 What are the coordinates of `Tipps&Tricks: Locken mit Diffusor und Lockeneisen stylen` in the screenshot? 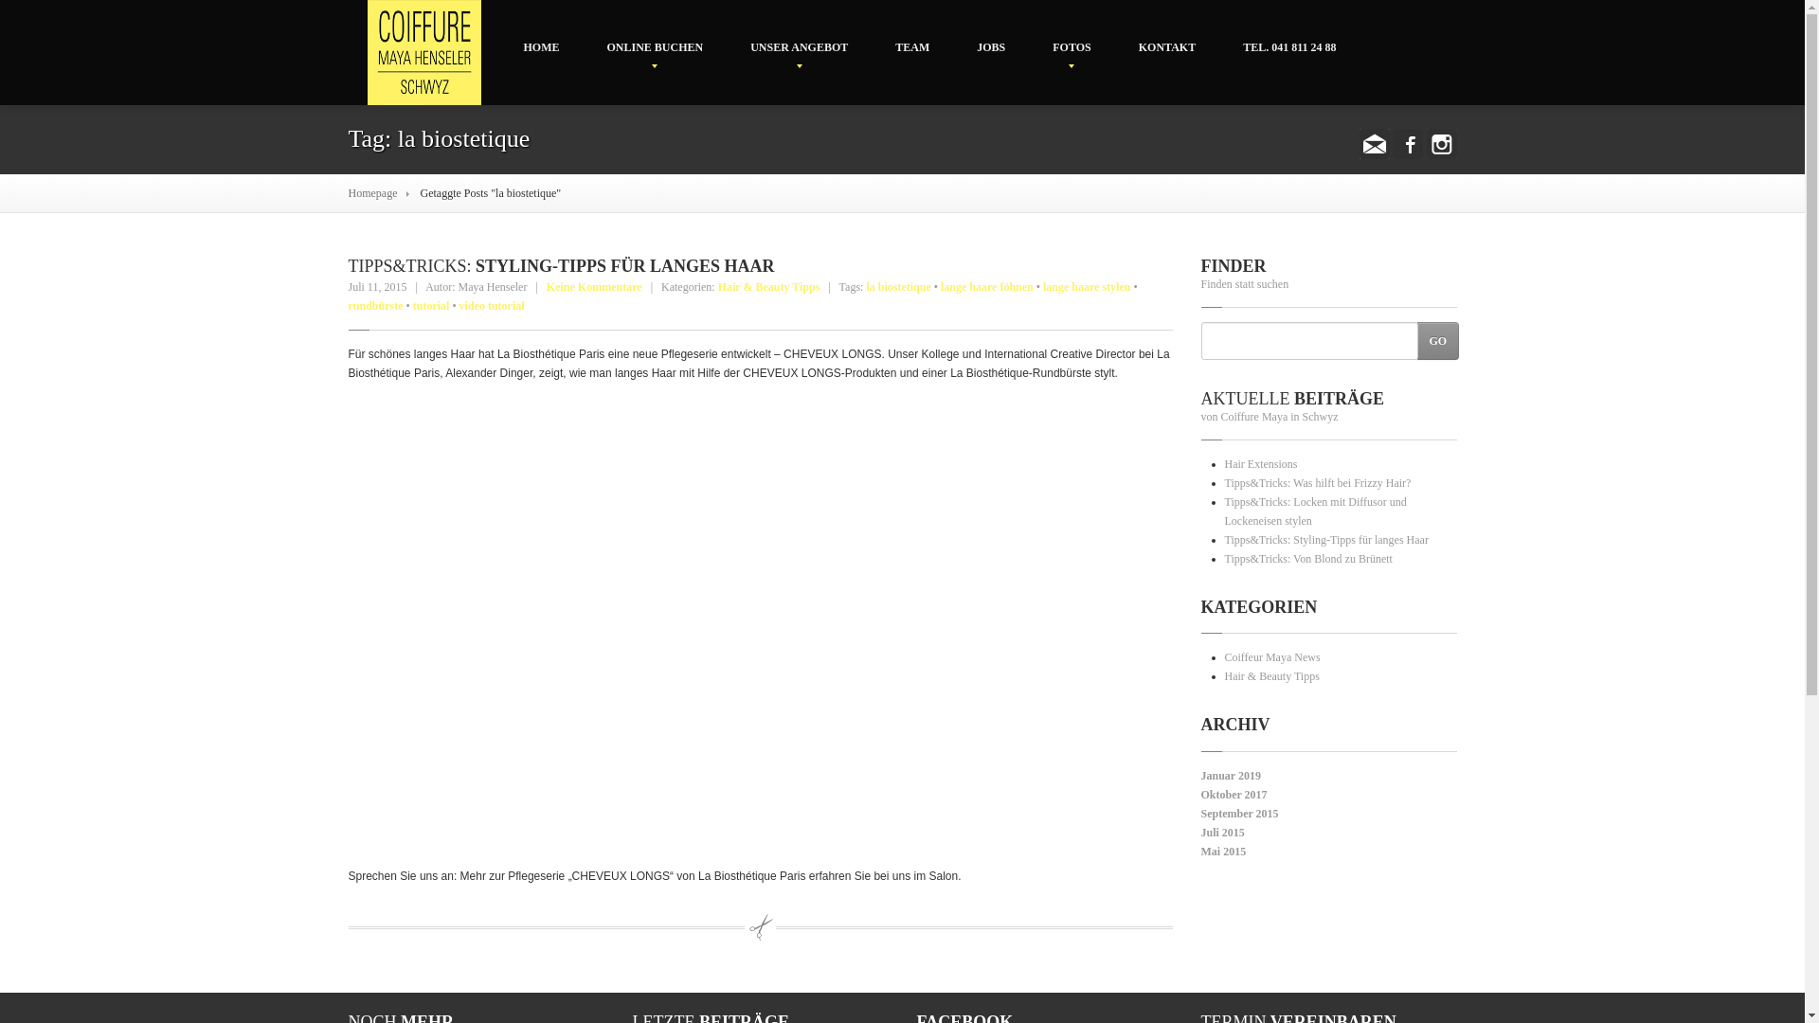 It's located at (1315, 511).